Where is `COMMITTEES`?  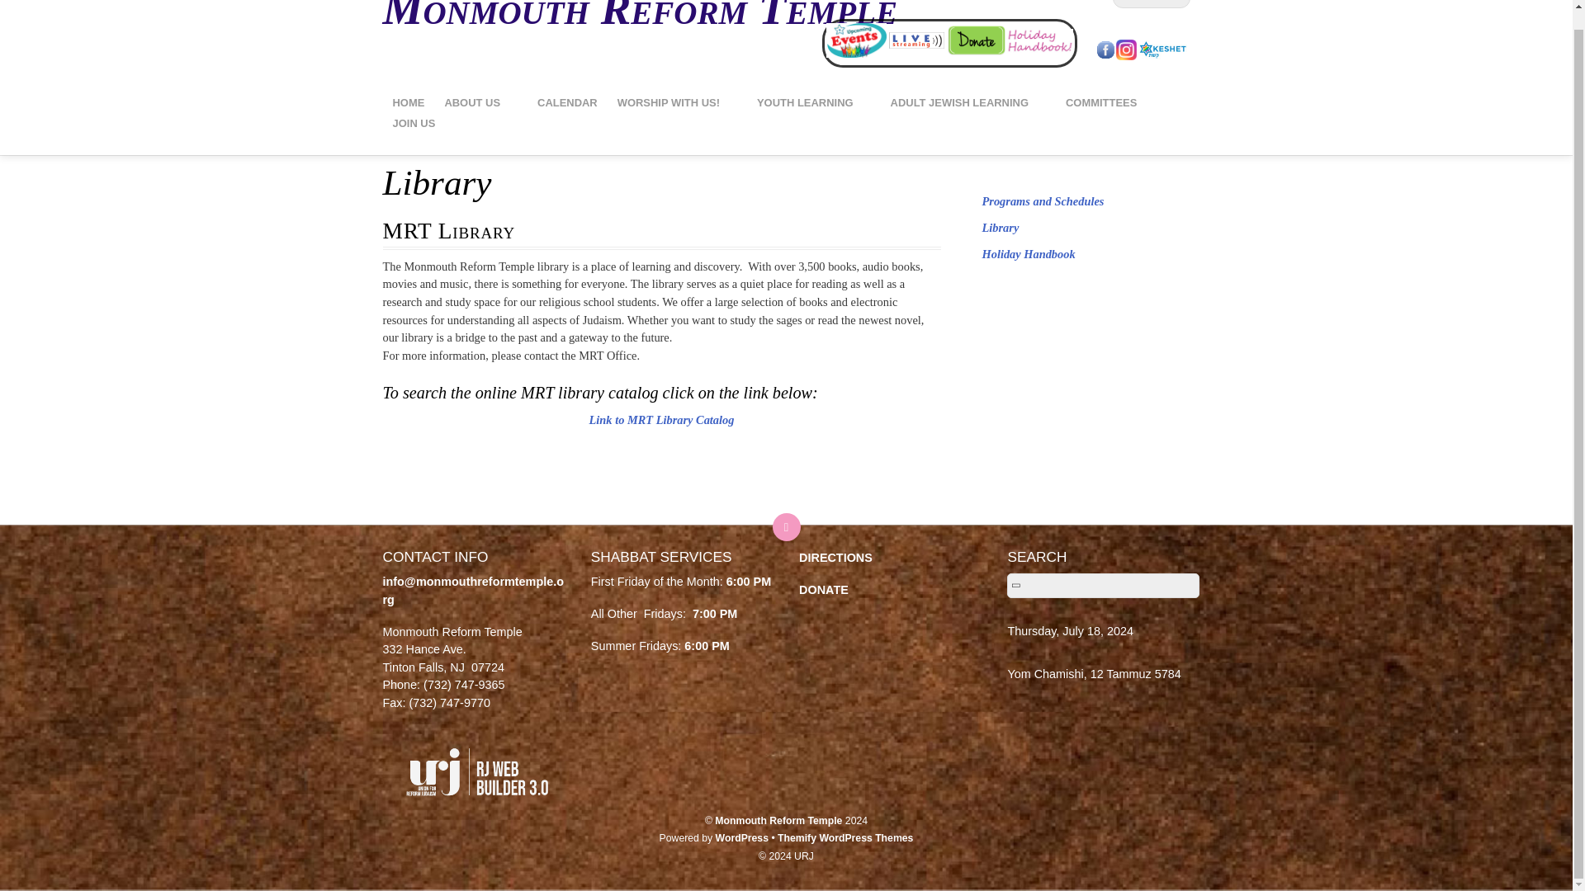
COMMITTEES is located at coordinates (1109, 104).